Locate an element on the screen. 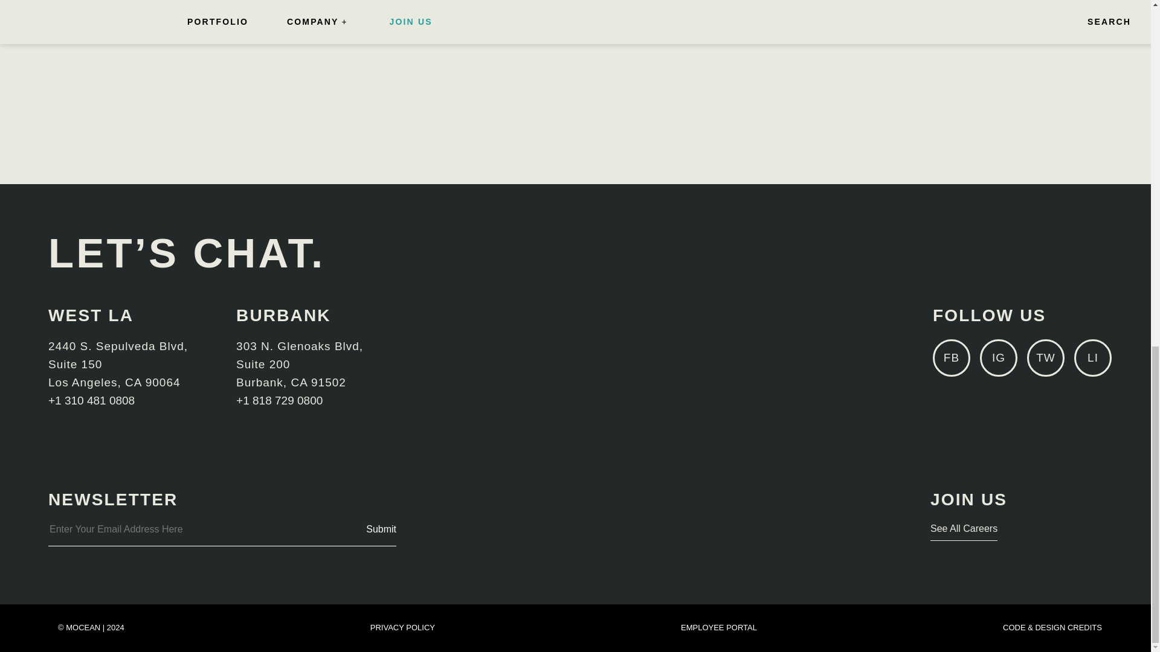 The image size is (1160, 652). PRIVACY POLICY is located at coordinates (402, 627).